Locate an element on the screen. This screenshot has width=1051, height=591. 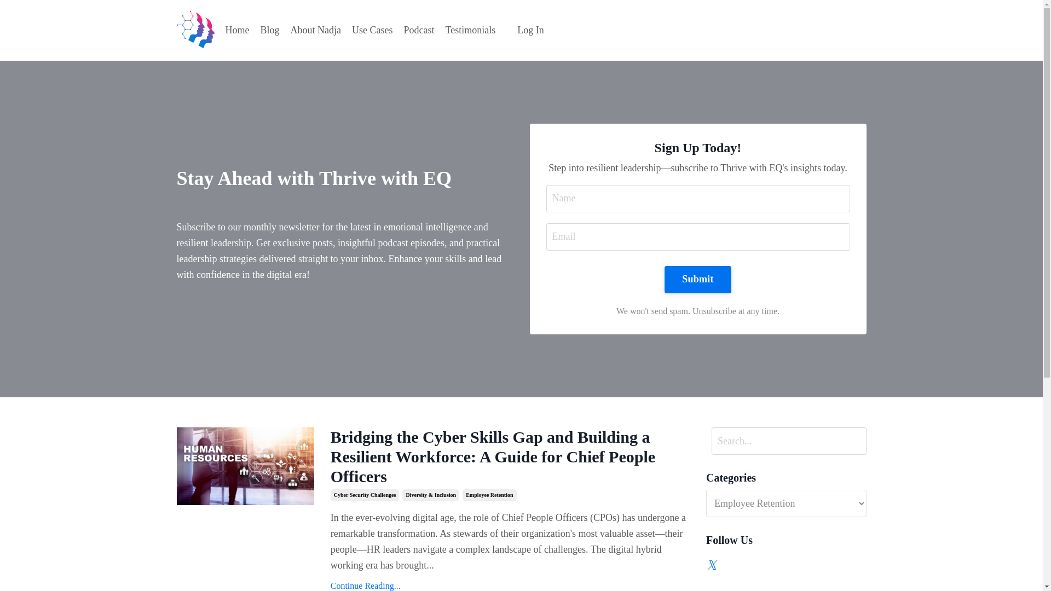
Submit is located at coordinates (697, 279).